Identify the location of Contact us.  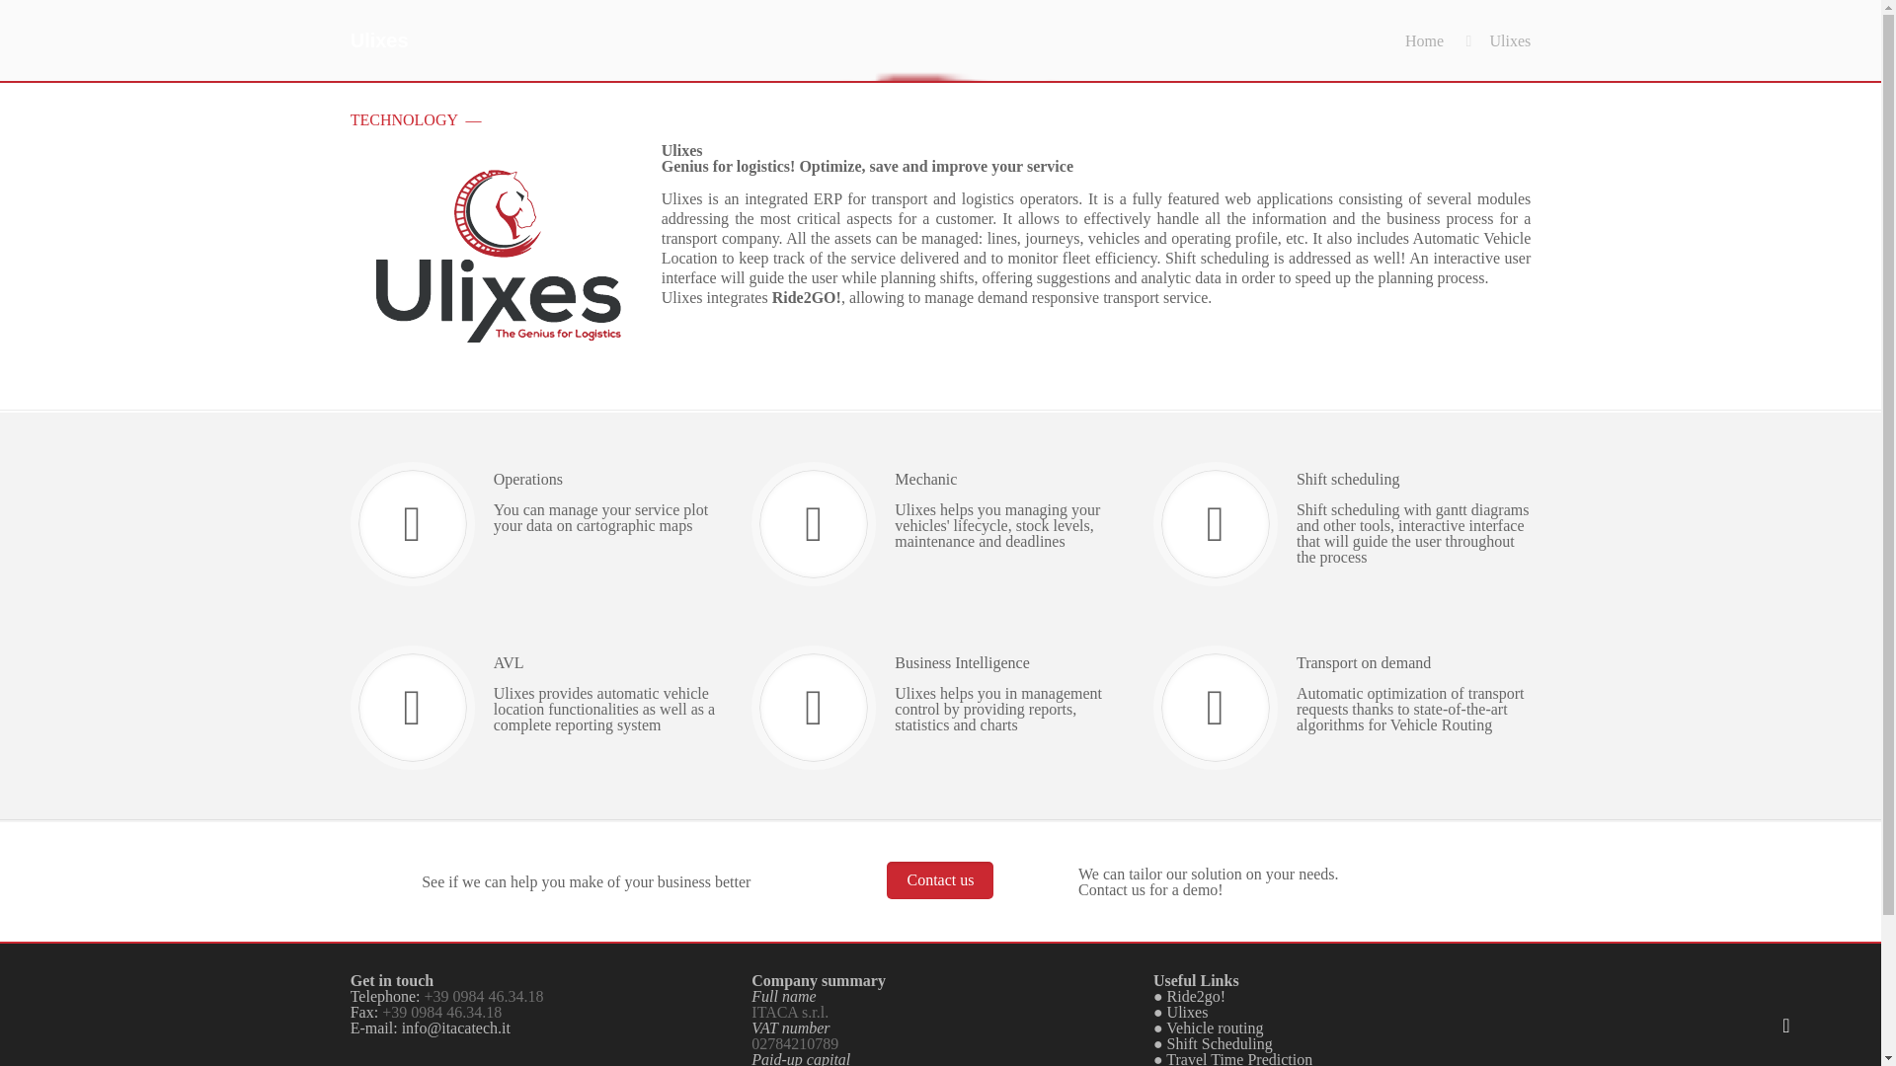
(940, 880).